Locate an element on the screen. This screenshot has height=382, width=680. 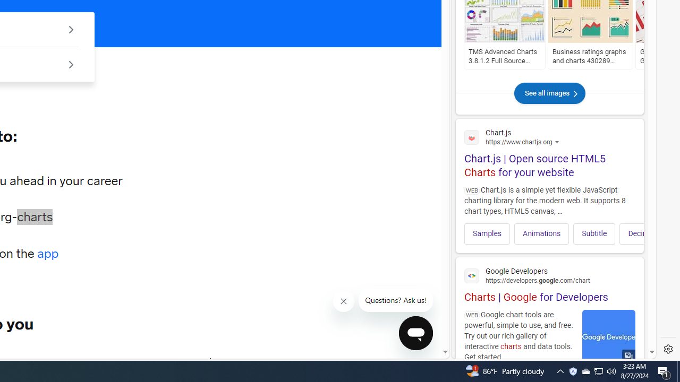
Forward is located at coordinates (211, 362).